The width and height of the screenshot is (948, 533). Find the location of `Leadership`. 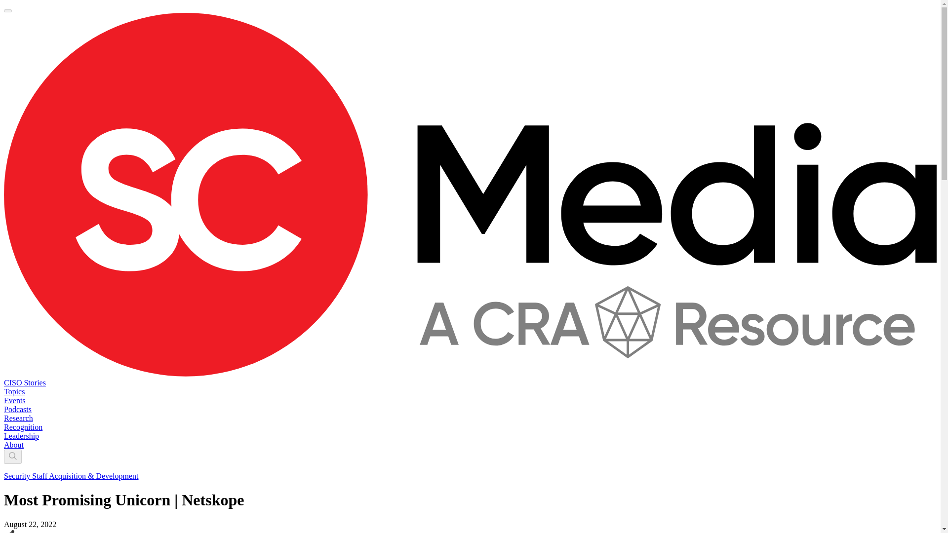

Leadership is located at coordinates (21, 436).